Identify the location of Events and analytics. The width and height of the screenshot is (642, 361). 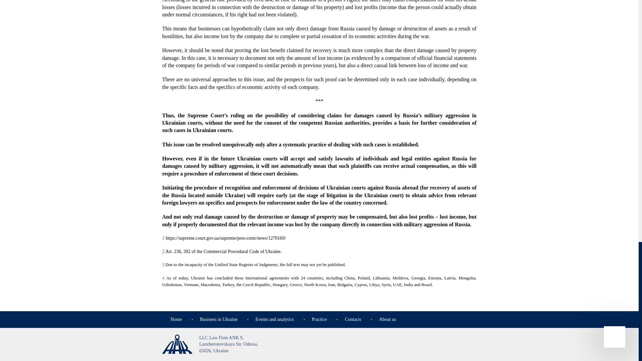
(275, 320).